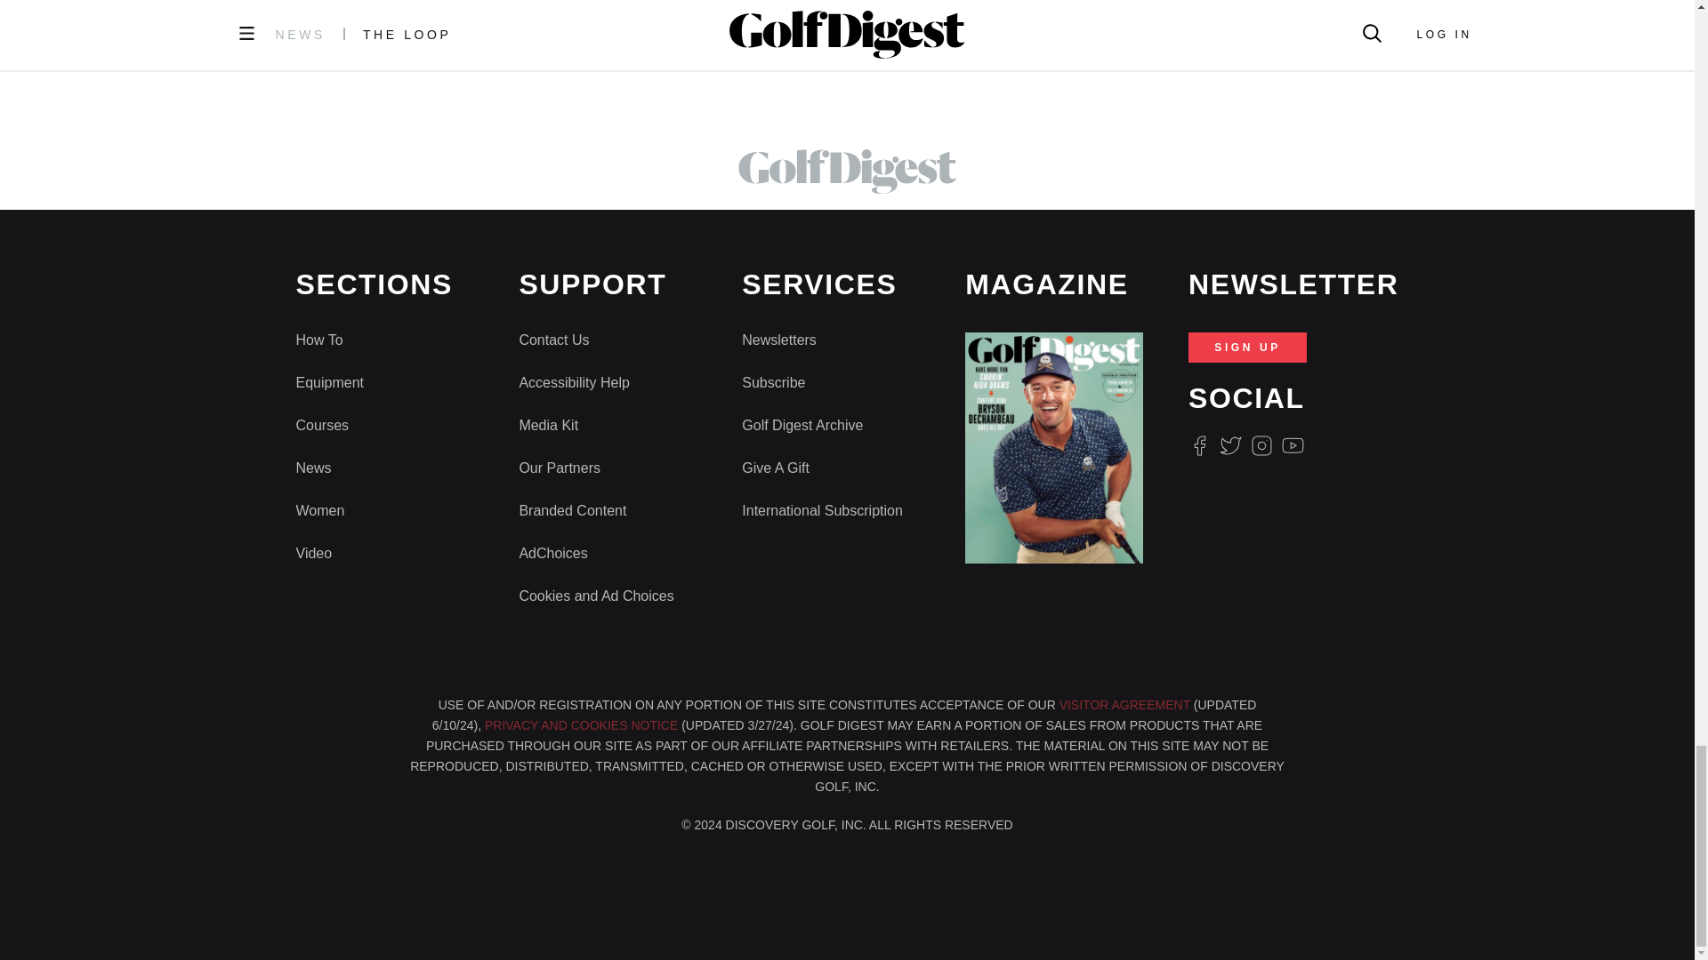  I want to click on Instagram Logo, so click(1261, 446).